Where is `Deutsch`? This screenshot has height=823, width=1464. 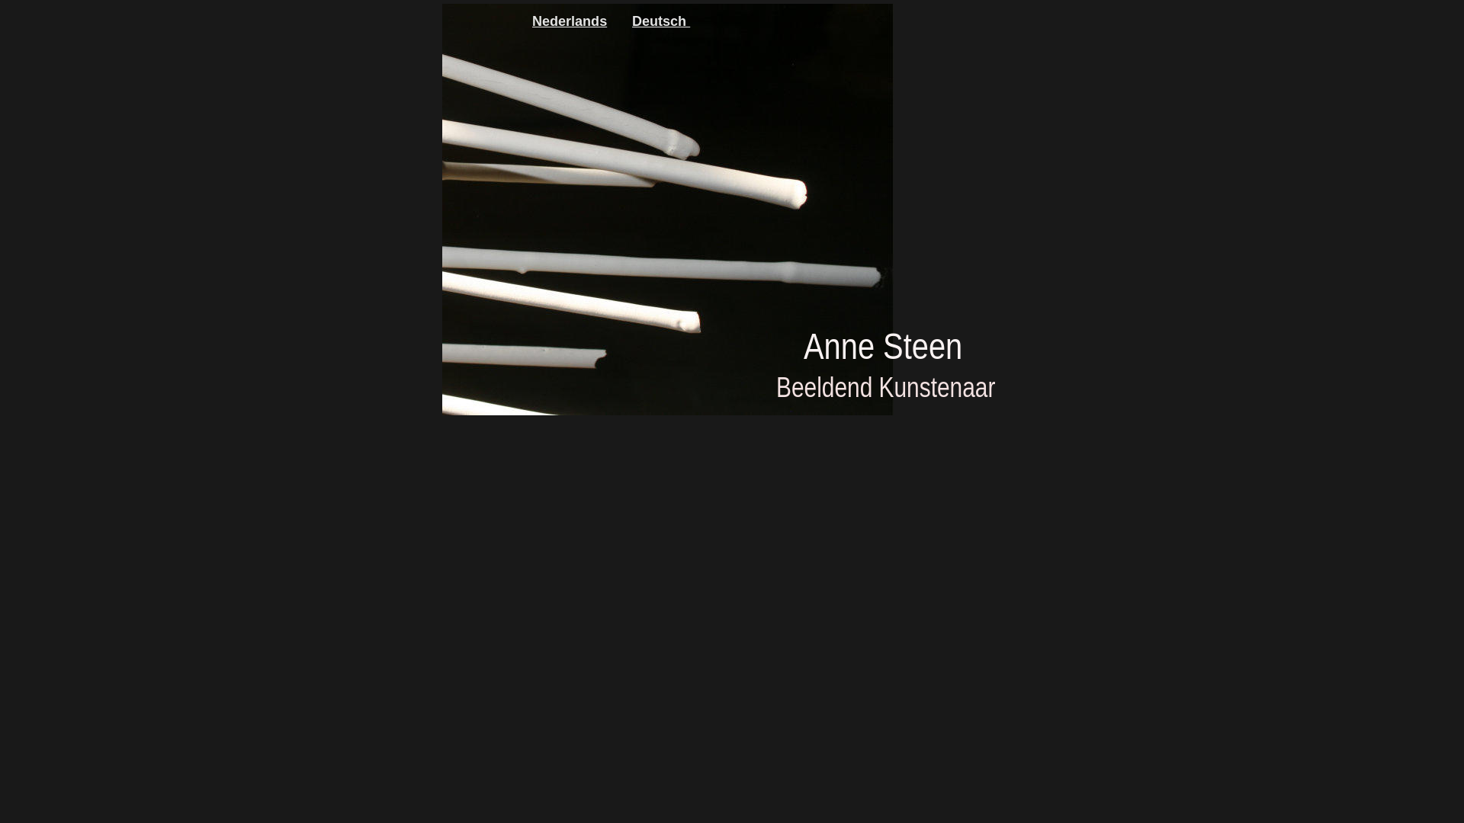 Deutsch is located at coordinates (659, 20).